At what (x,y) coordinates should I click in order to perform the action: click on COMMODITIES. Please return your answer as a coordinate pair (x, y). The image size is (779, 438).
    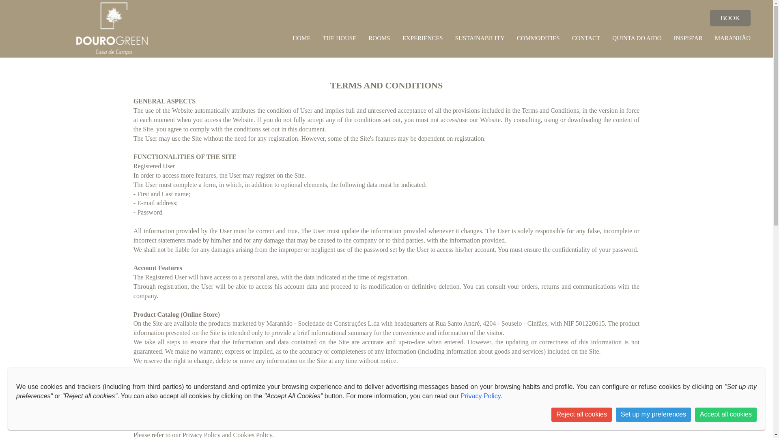
    Looking at the image, I should click on (538, 38).